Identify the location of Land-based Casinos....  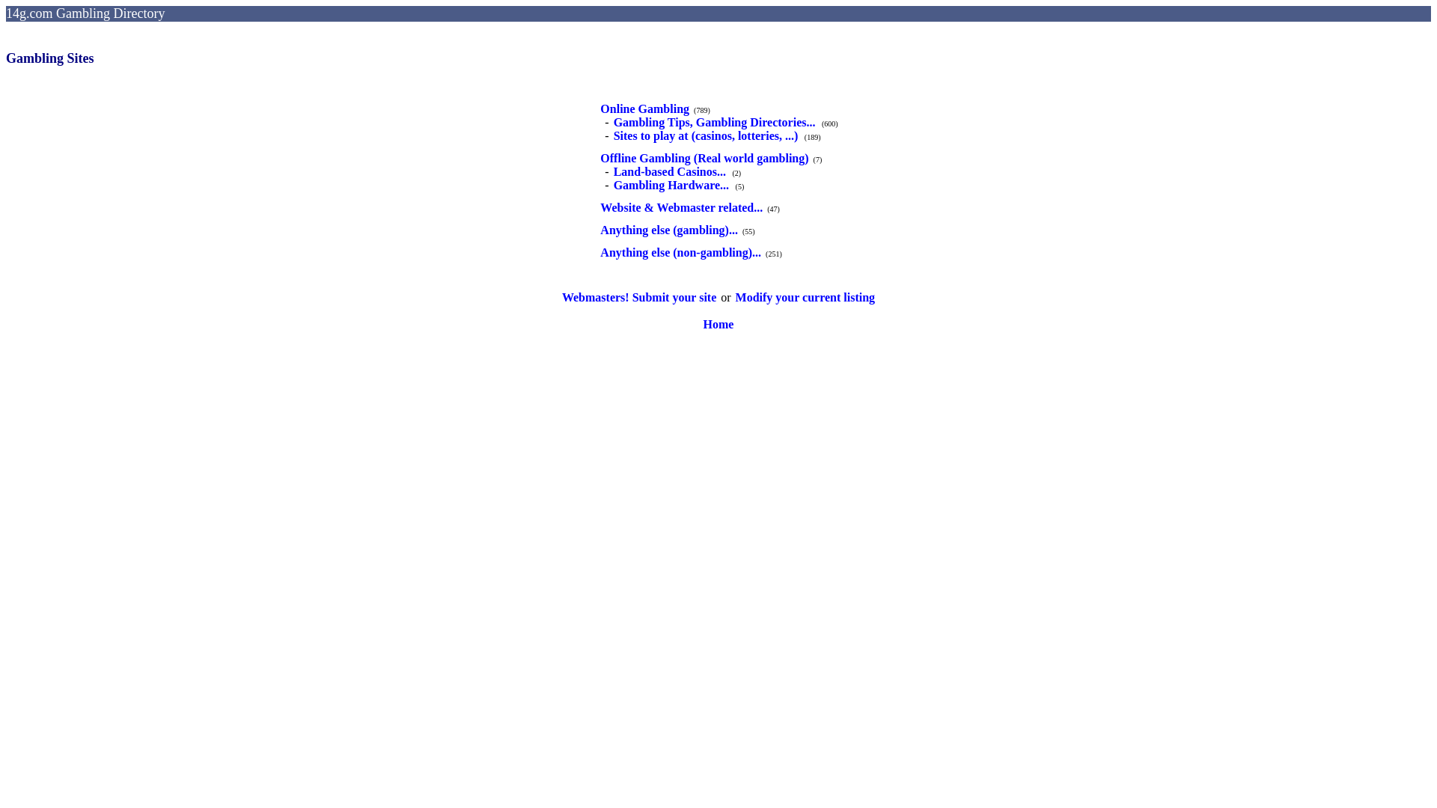
(670, 172).